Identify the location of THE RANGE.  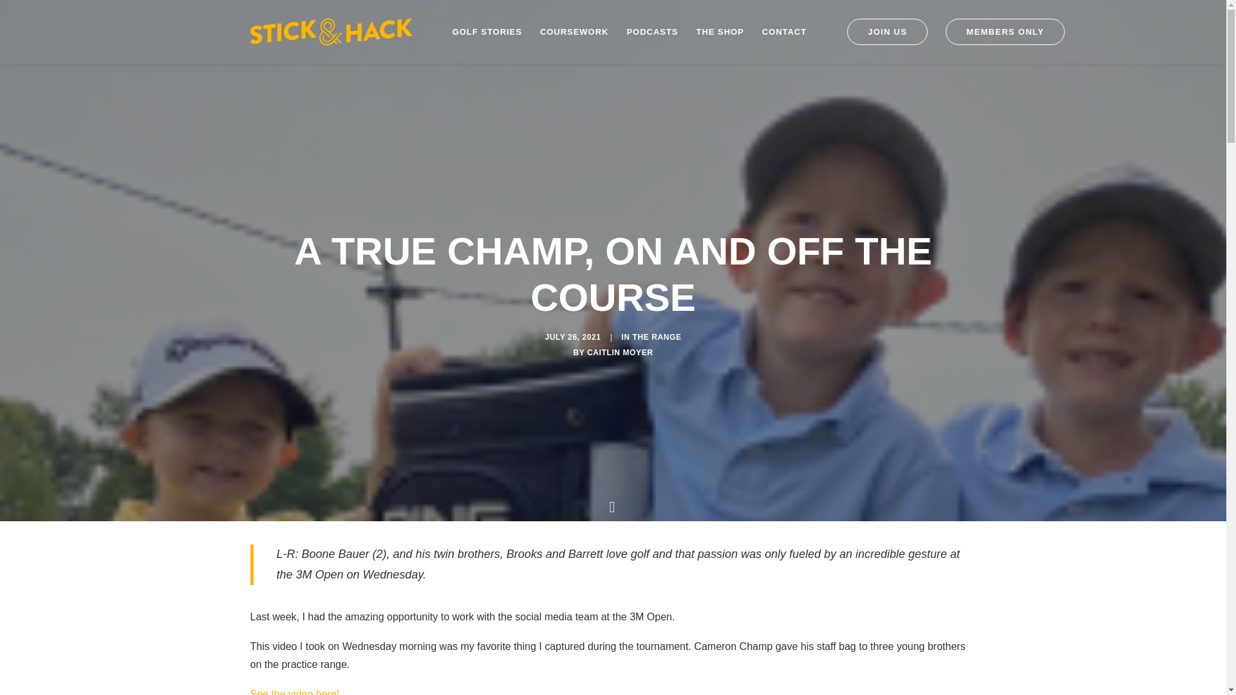
(656, 337).